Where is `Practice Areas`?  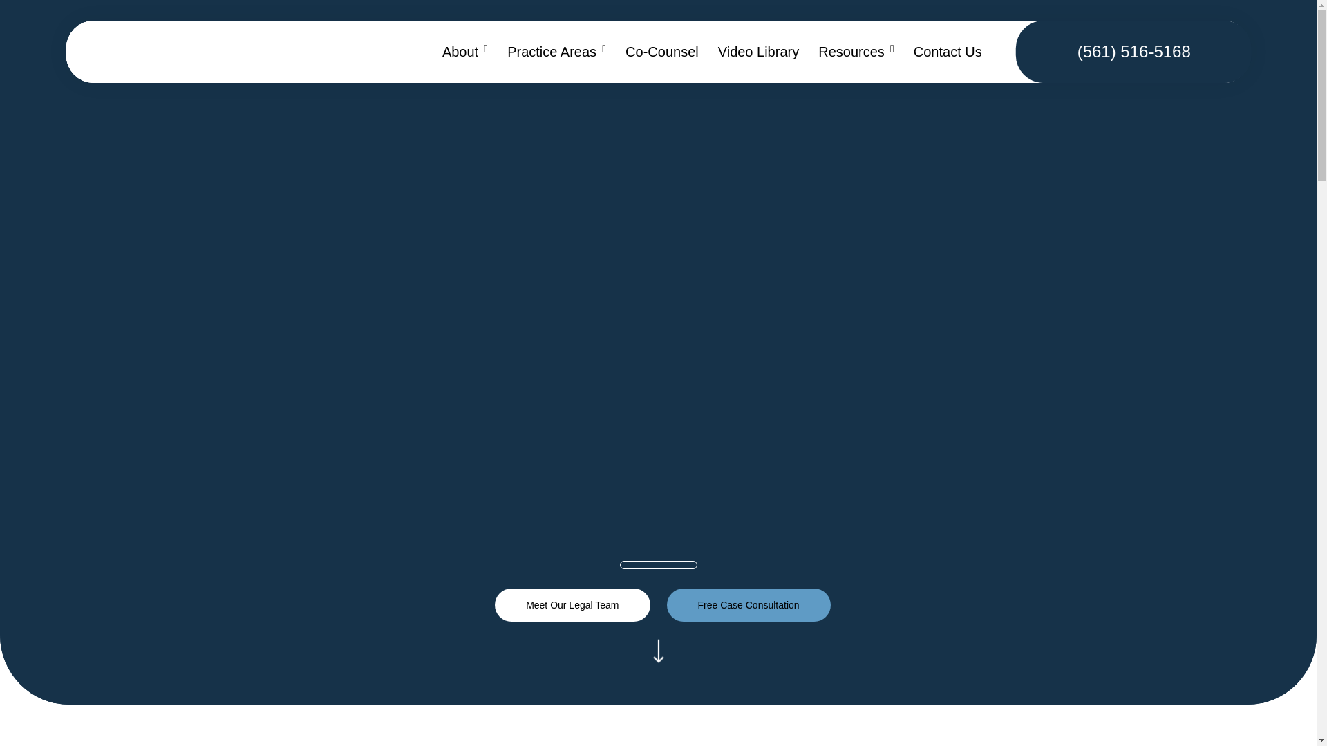
Practice Areas is located at coordinates (552, 51).